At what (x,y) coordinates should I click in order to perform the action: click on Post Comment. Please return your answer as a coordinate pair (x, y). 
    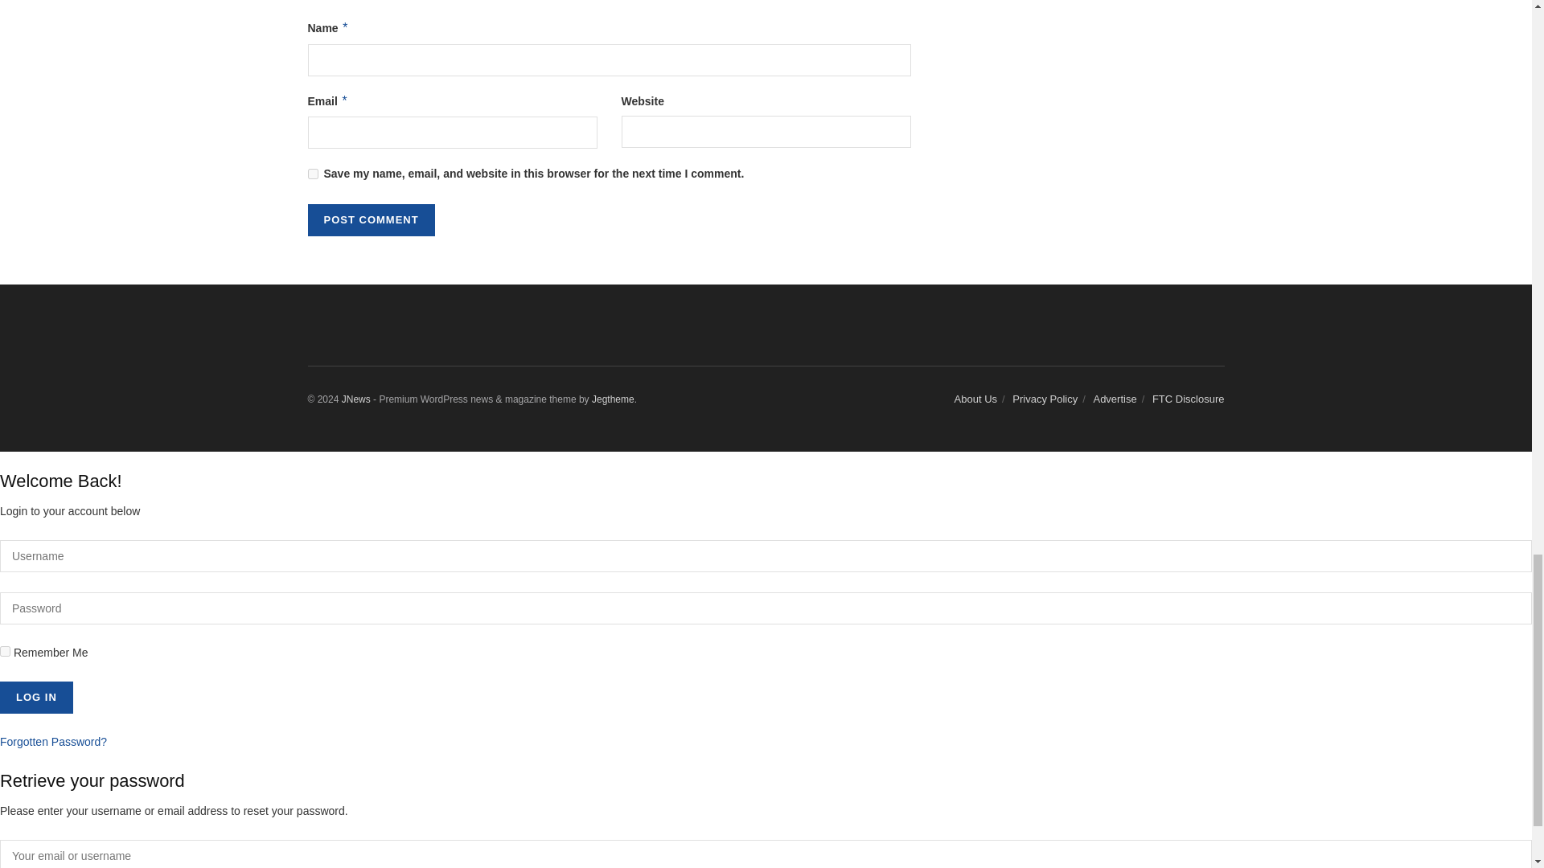
    Looking at the image, I should click on (370, 219).